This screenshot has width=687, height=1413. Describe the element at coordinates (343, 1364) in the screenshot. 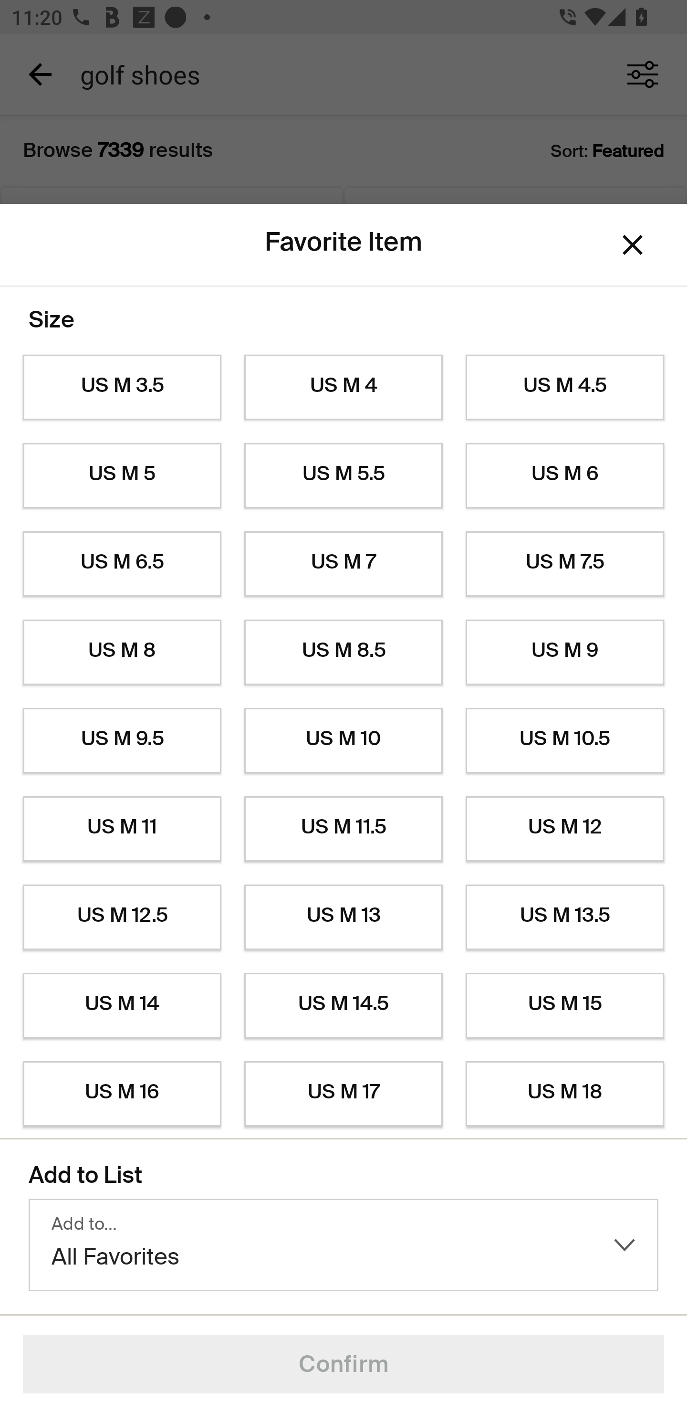

I see `Confirm` at that location.